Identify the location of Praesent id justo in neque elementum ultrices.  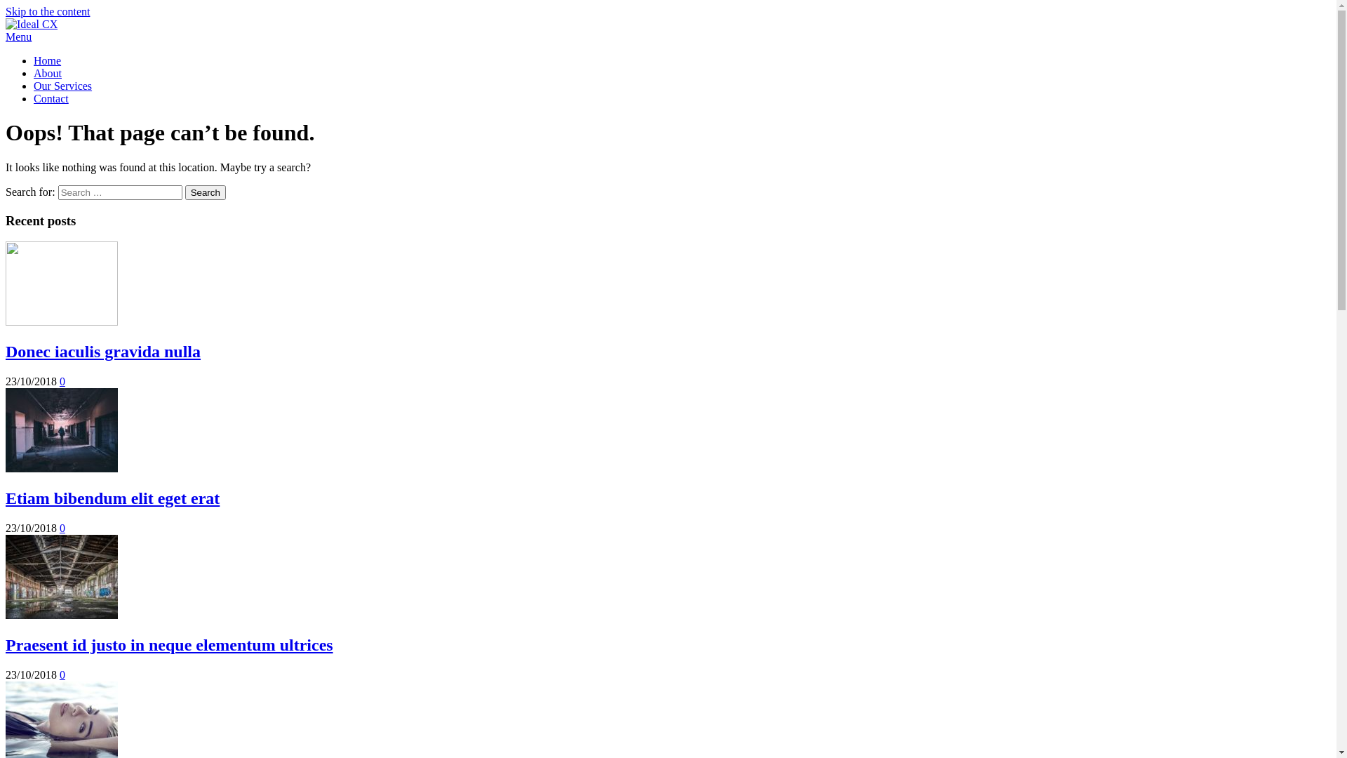
(62, 615).